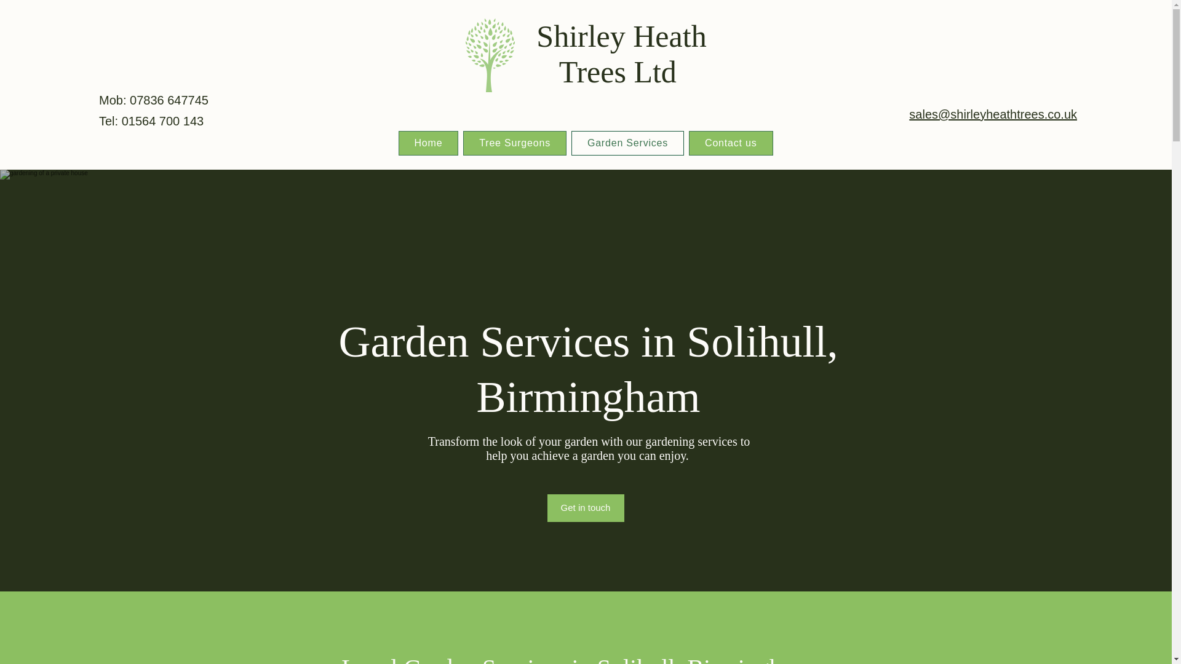 The image size is (1181, 664). I want to click on Tree Surgeons, so click(653, 153).